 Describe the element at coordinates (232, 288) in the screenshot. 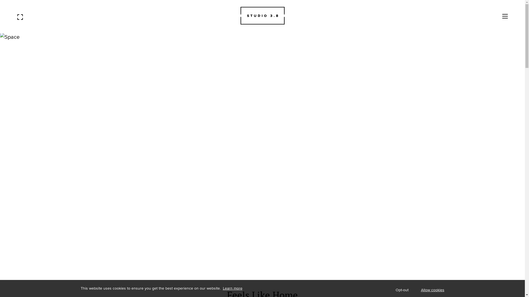

I see `Learn more` at that location.